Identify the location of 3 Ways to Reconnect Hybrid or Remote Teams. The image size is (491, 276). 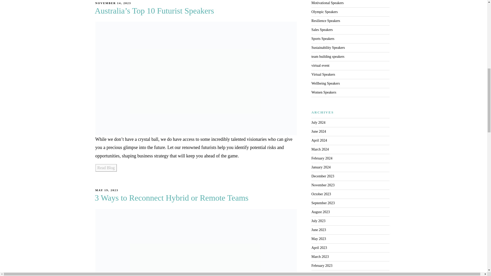
(171, 198).